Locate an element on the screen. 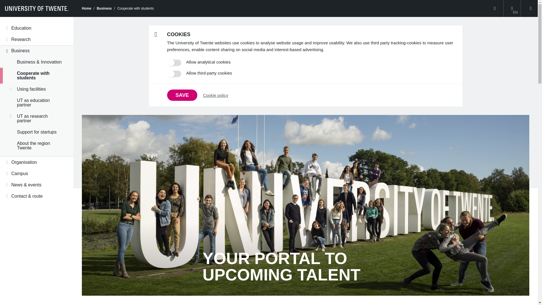 The image size is (542, 305). Business is located at coordinates (37, 51).